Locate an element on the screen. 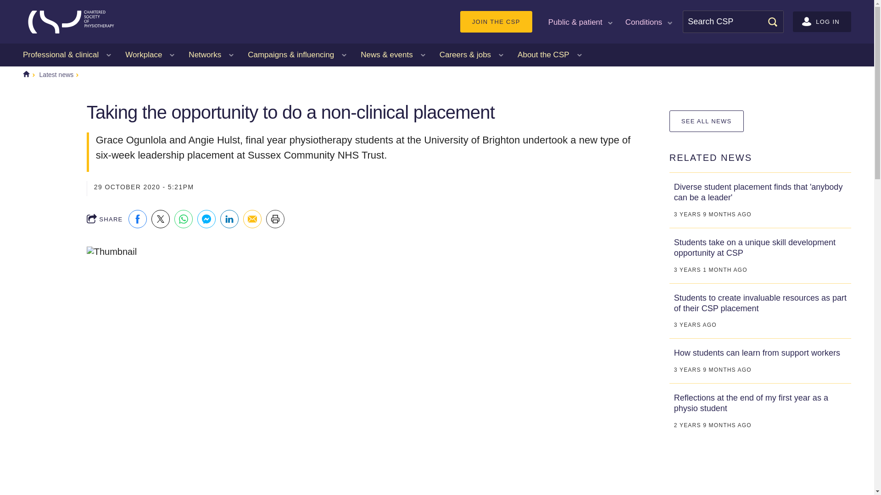 The height and width of the screenshot is (495, 881). LOG IN is located at coordinates (822, 22).